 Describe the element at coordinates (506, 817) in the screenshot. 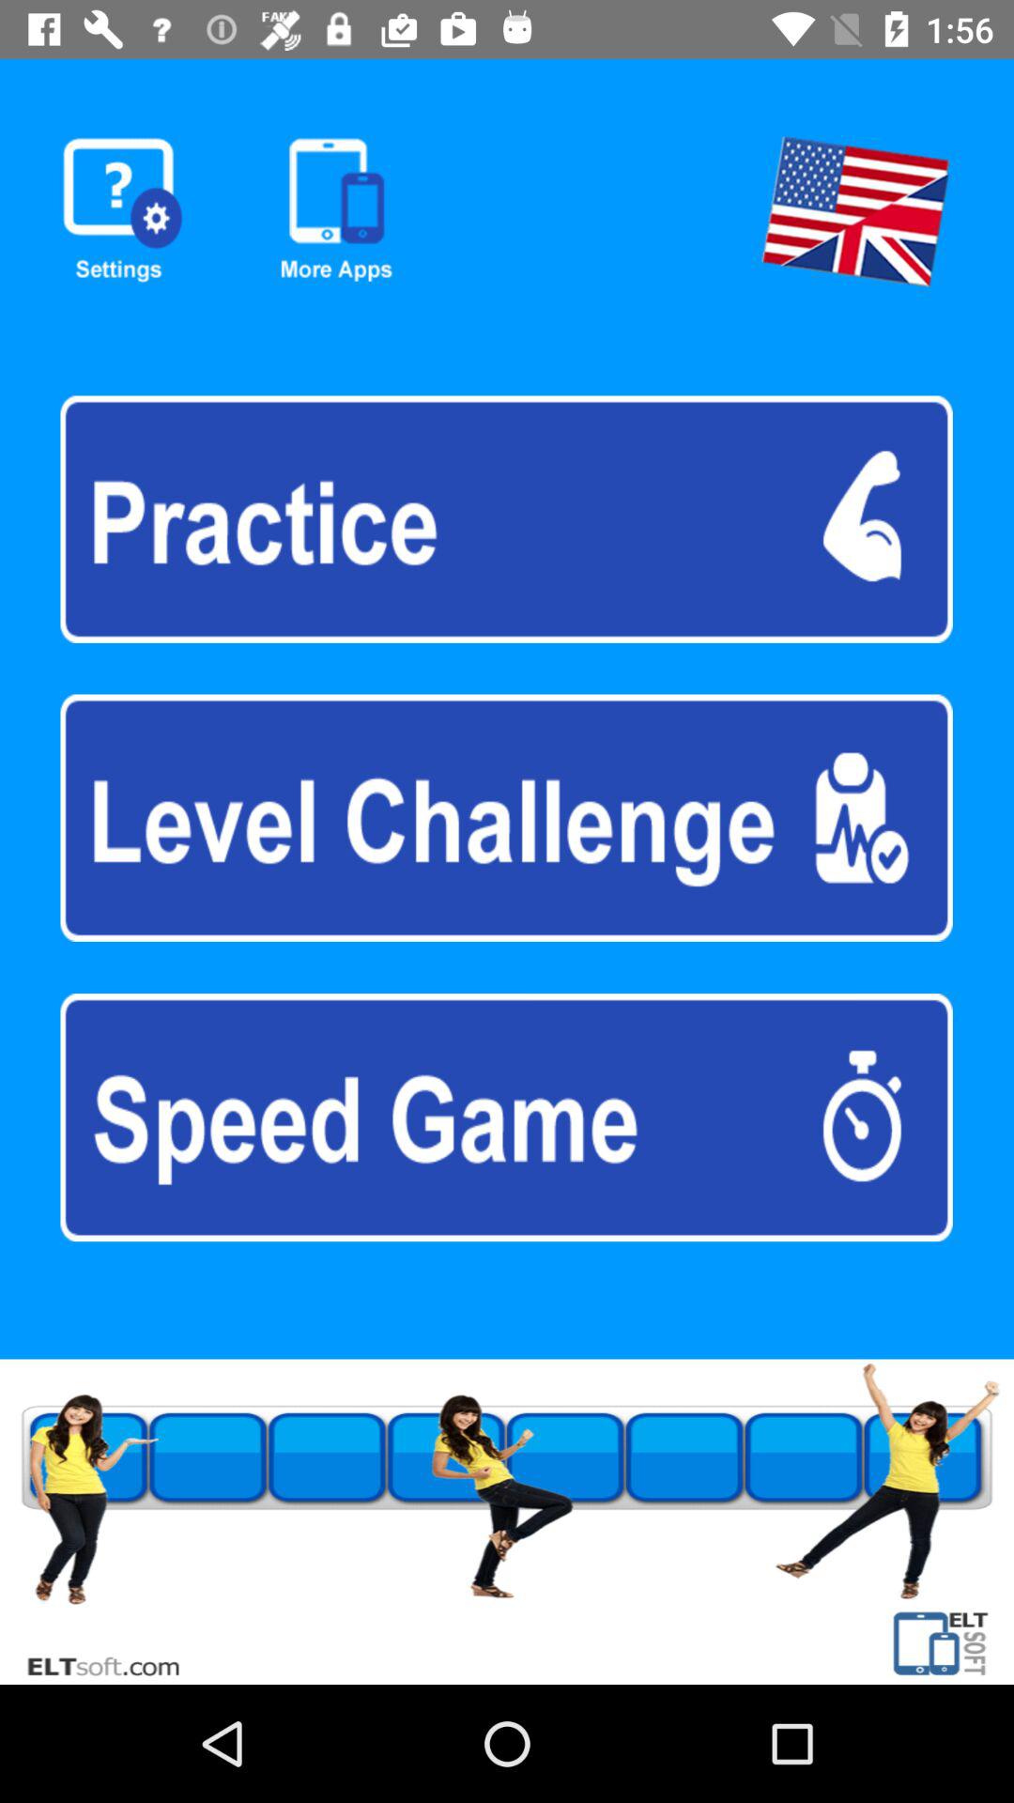

I see `click to play` at that location.